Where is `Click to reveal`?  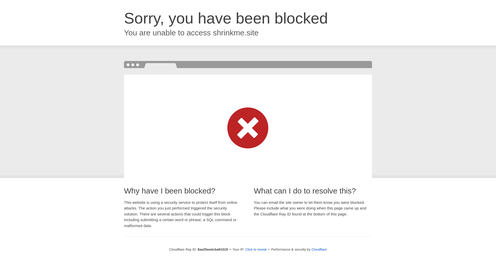 Click to reveal is located at coordinates (256, 250).